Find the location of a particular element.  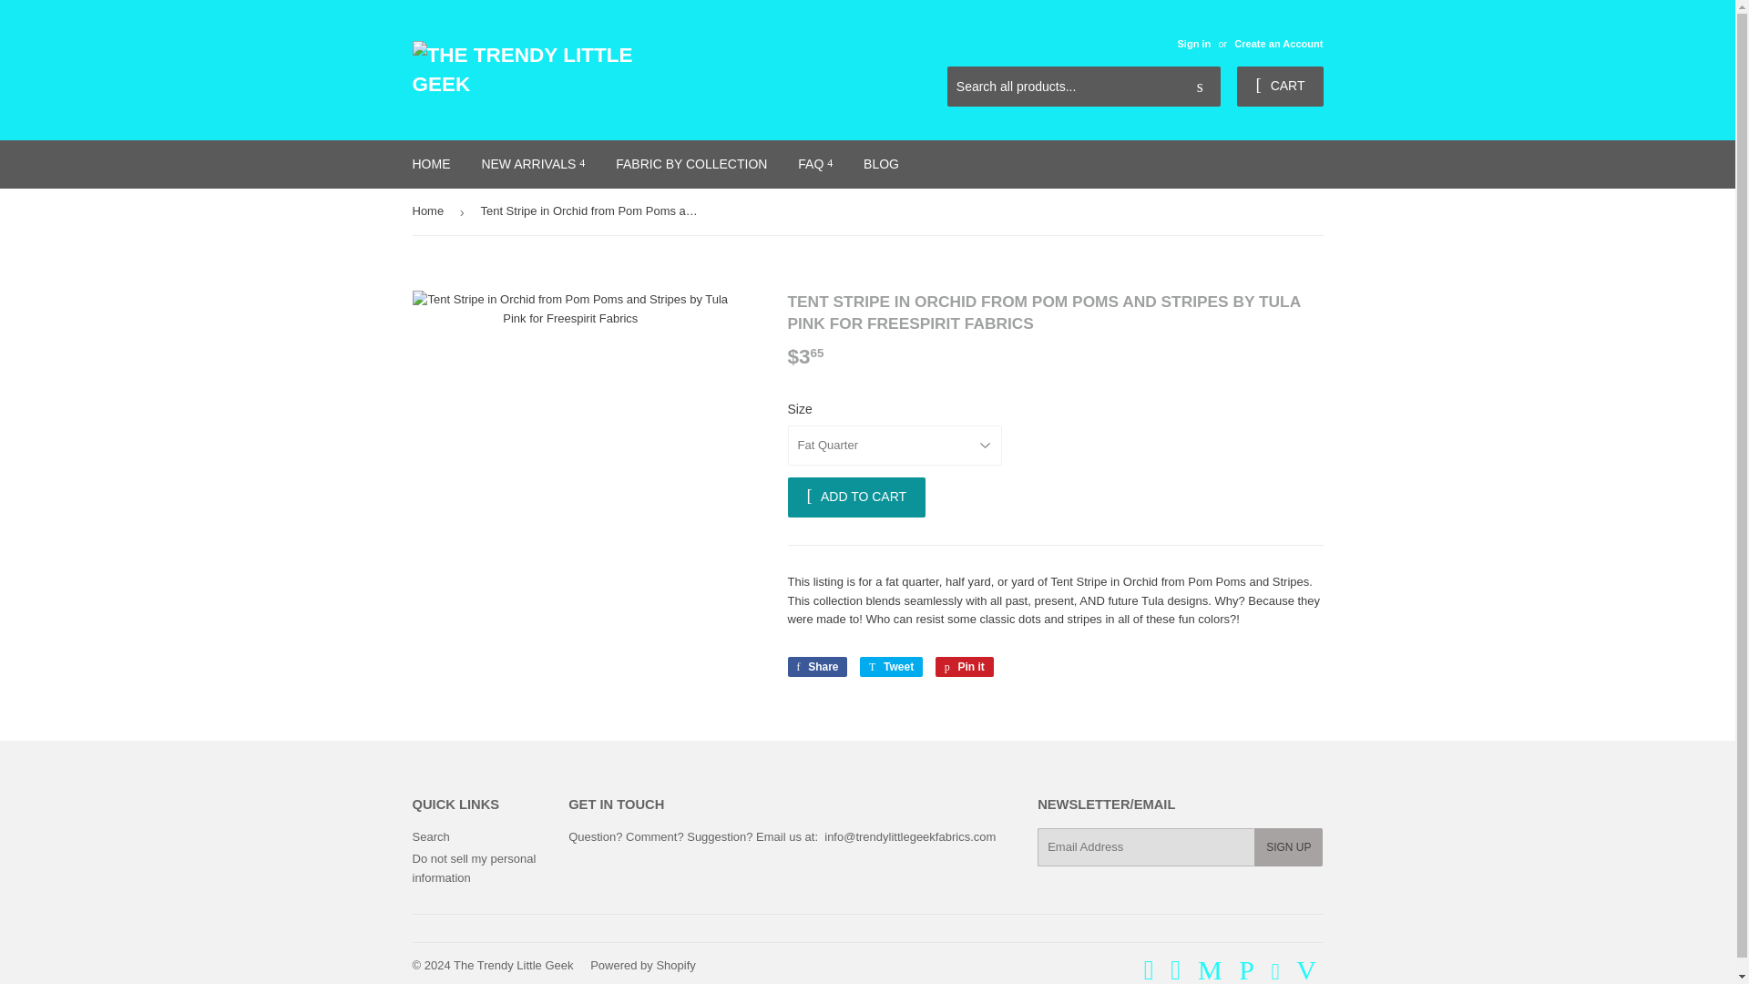

HOME is located at coordinates (432, 164).